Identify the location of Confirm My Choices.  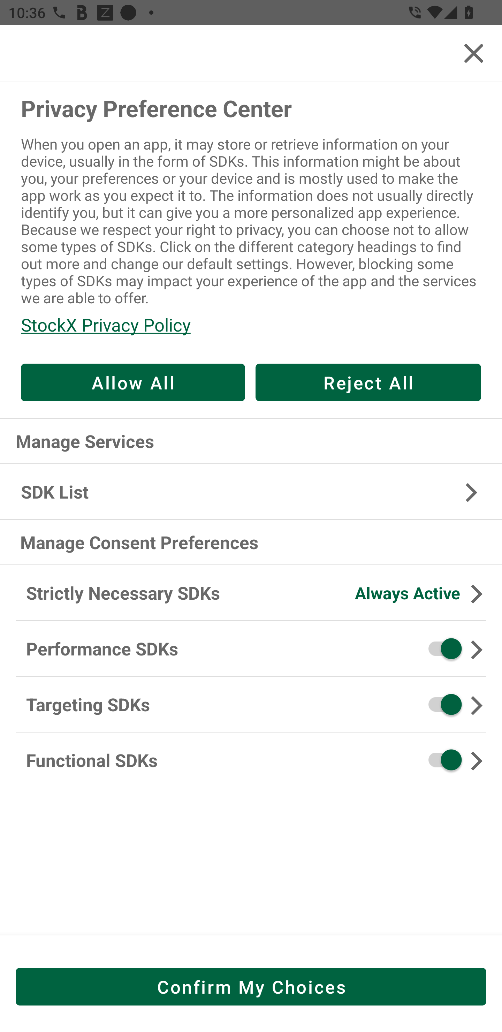
(251, 986).